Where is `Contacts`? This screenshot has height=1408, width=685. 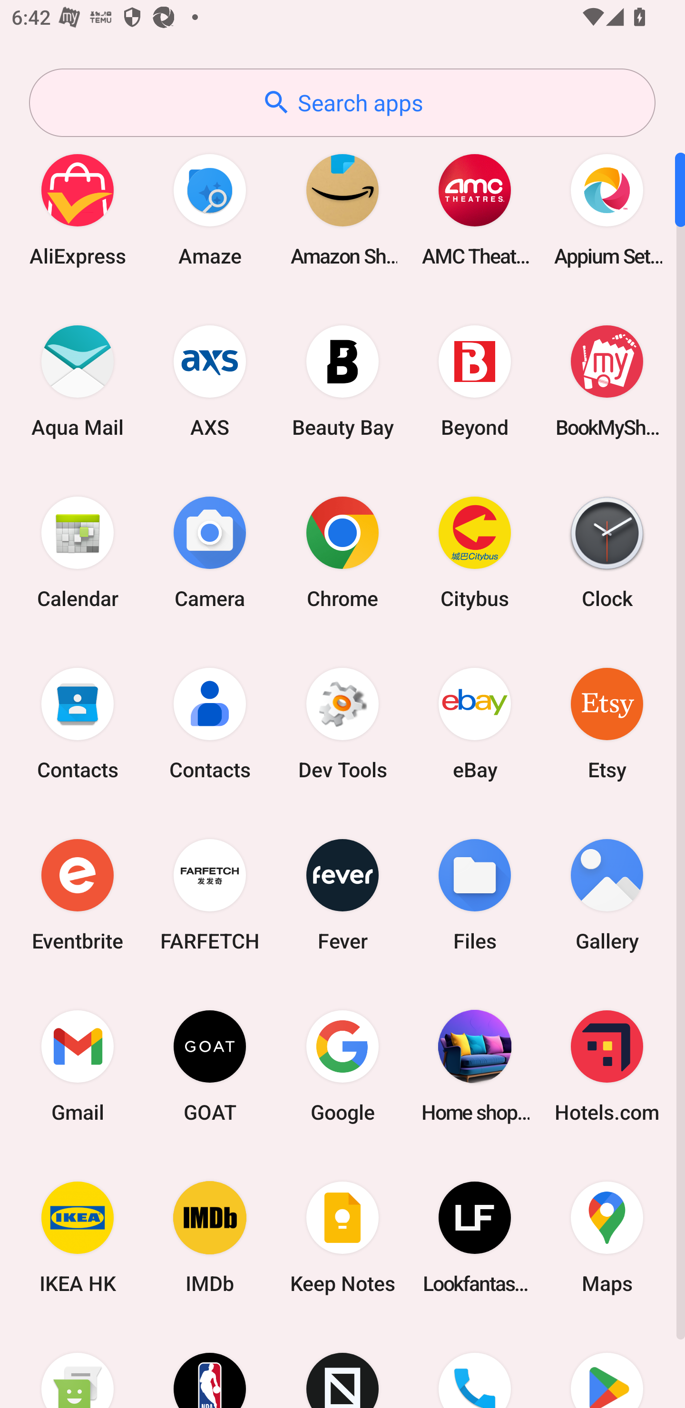
Contacts is located at coordinates (210, 723).